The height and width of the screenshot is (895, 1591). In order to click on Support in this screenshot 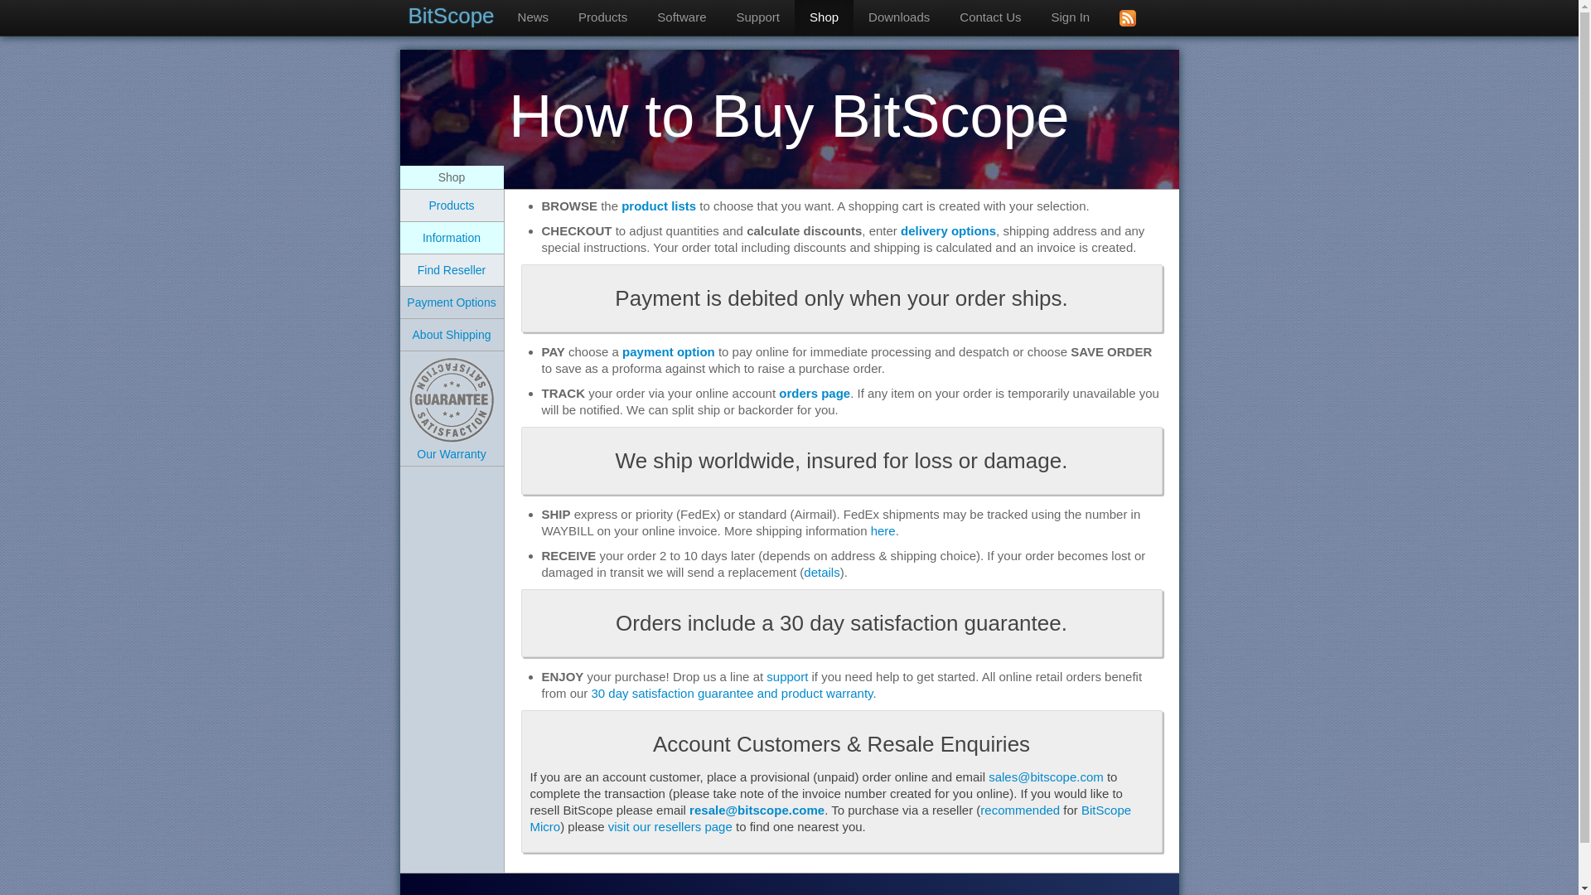, I will do `click(757, 17)`.